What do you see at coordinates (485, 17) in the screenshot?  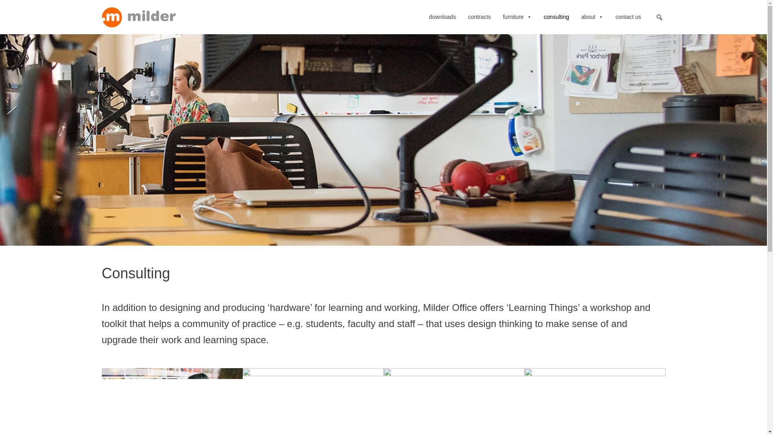 I see `contracts` at bounding box center [485, 17].